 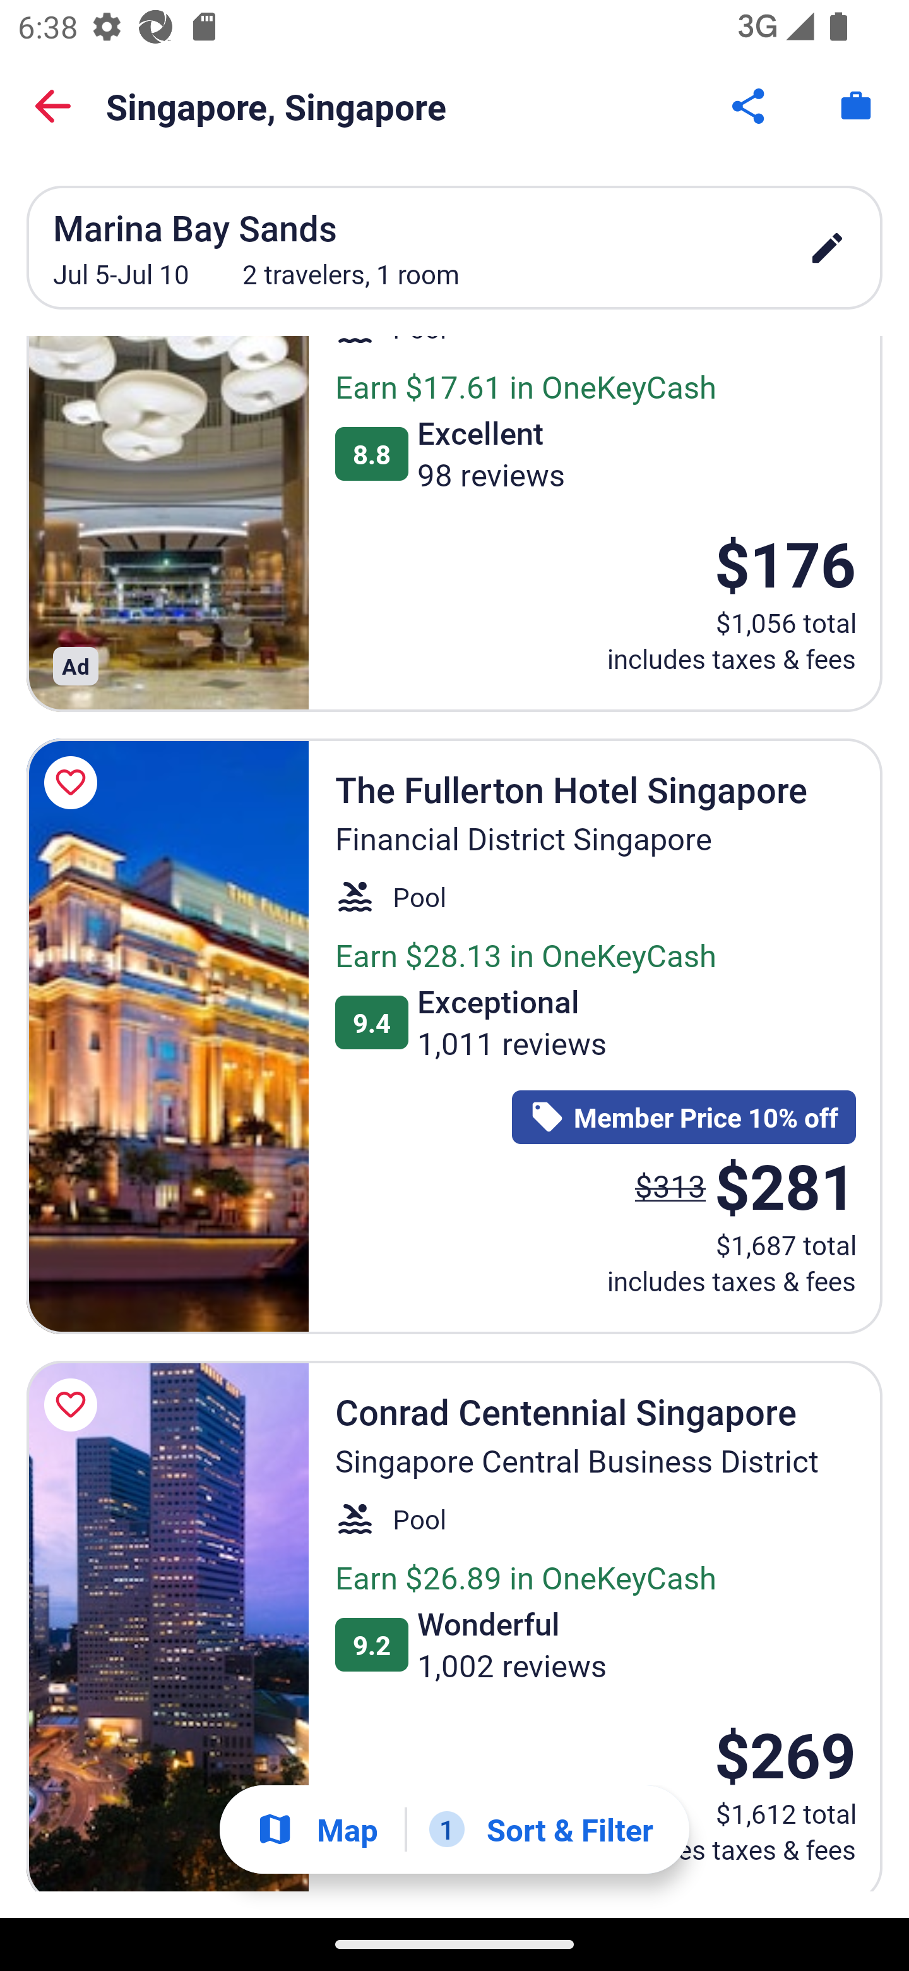 What do you see at coordinates (670, 1186) in the screenshot?
I see `$313 The price was $313` at bounding box center [670, 1186].